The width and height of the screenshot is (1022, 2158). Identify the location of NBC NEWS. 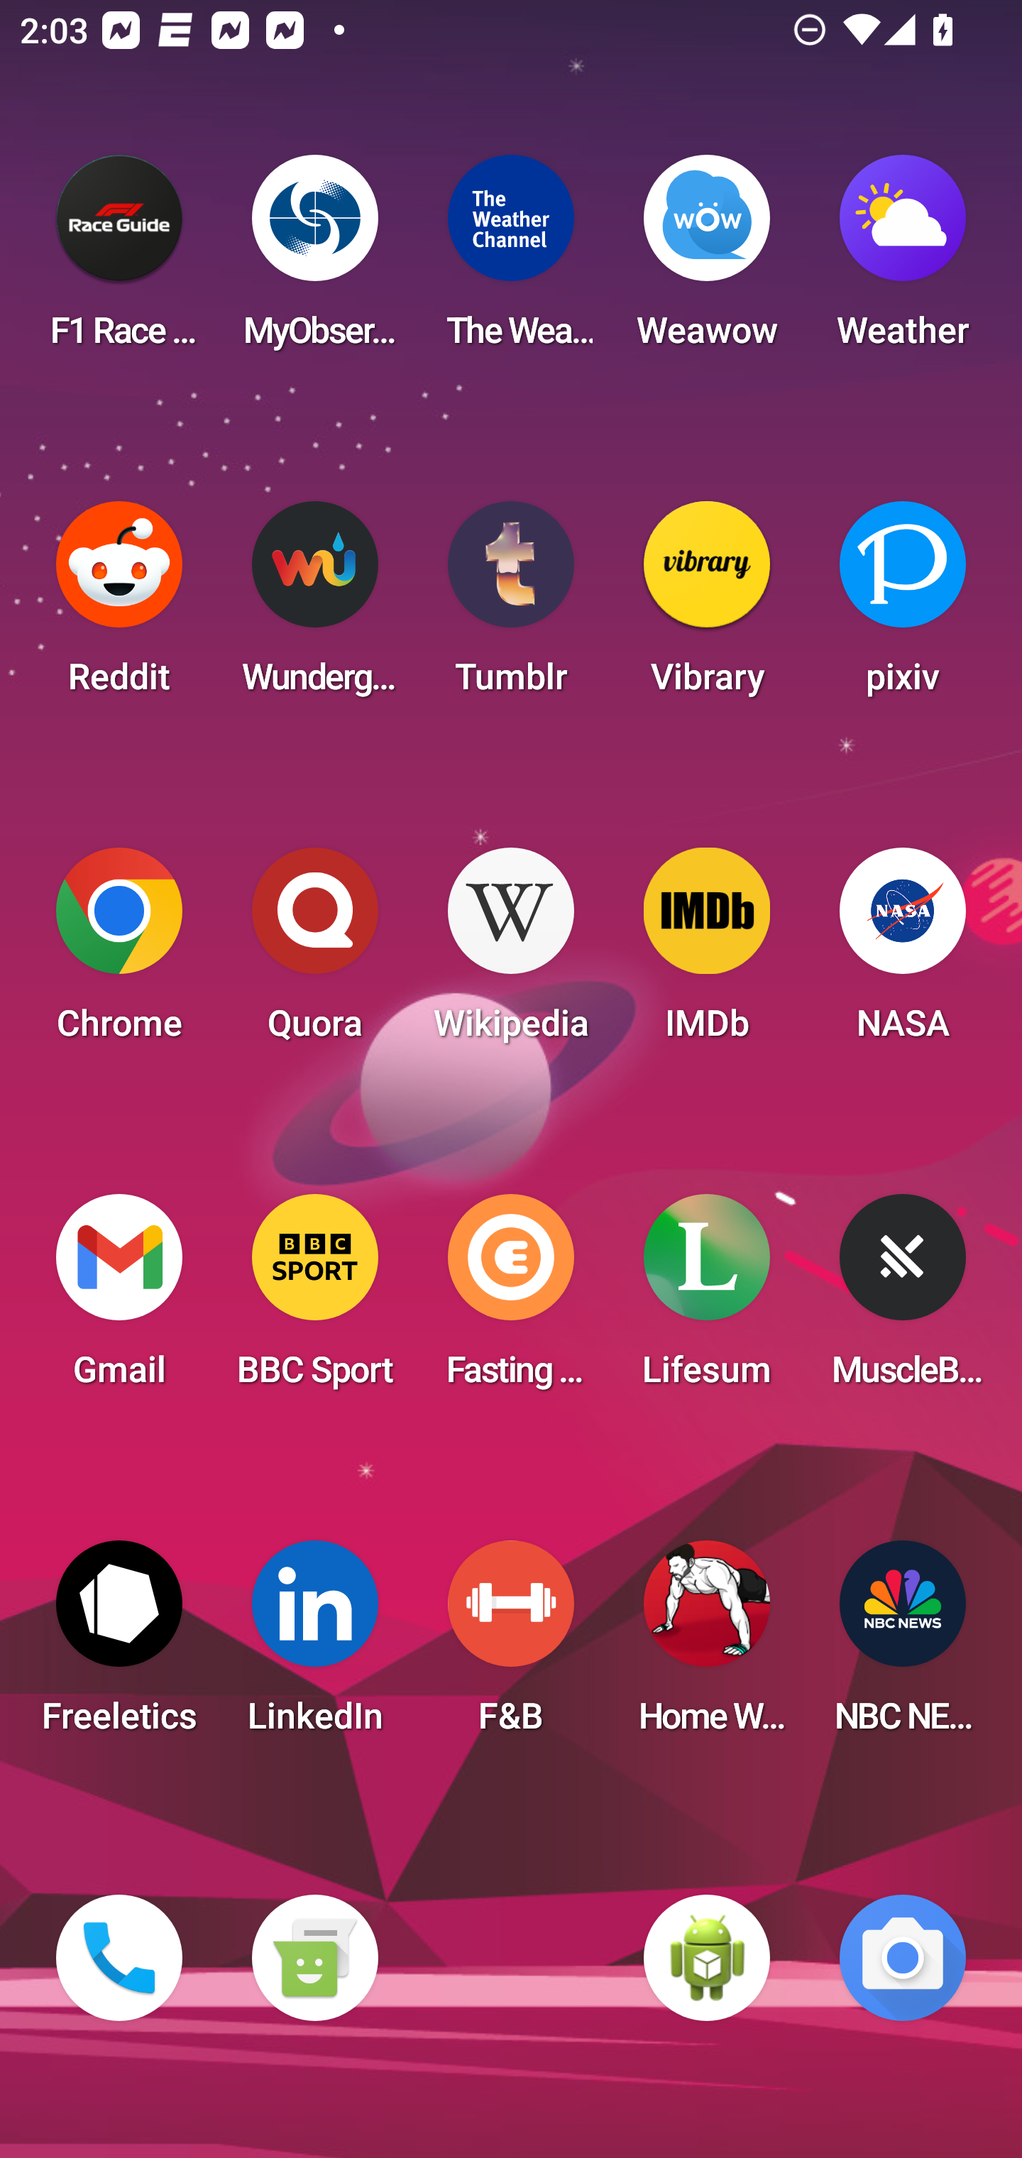
(903, 1645).